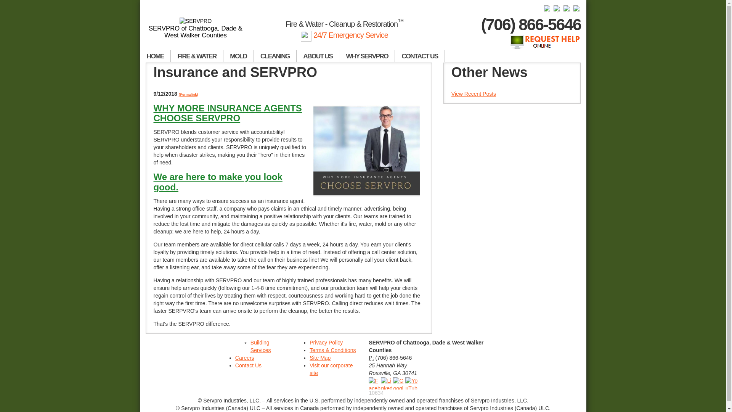 Image resolution: width=732 pixels, height=412 pixels. I want to click on CLEANING, so click(275, 56).